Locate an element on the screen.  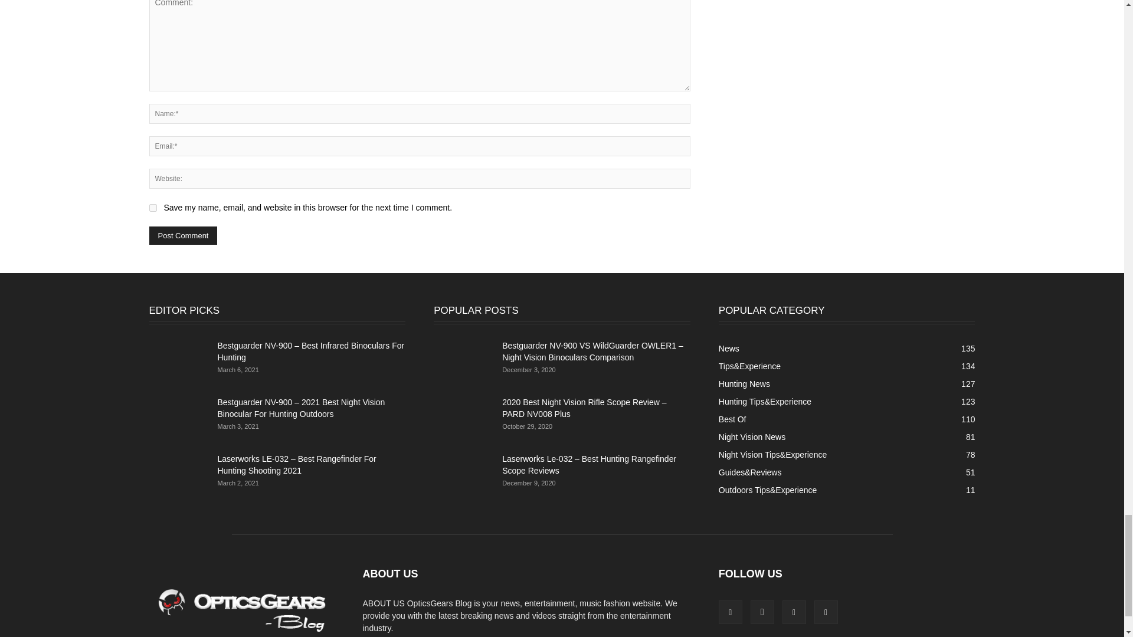
yes is located at coordinates (152, 208).